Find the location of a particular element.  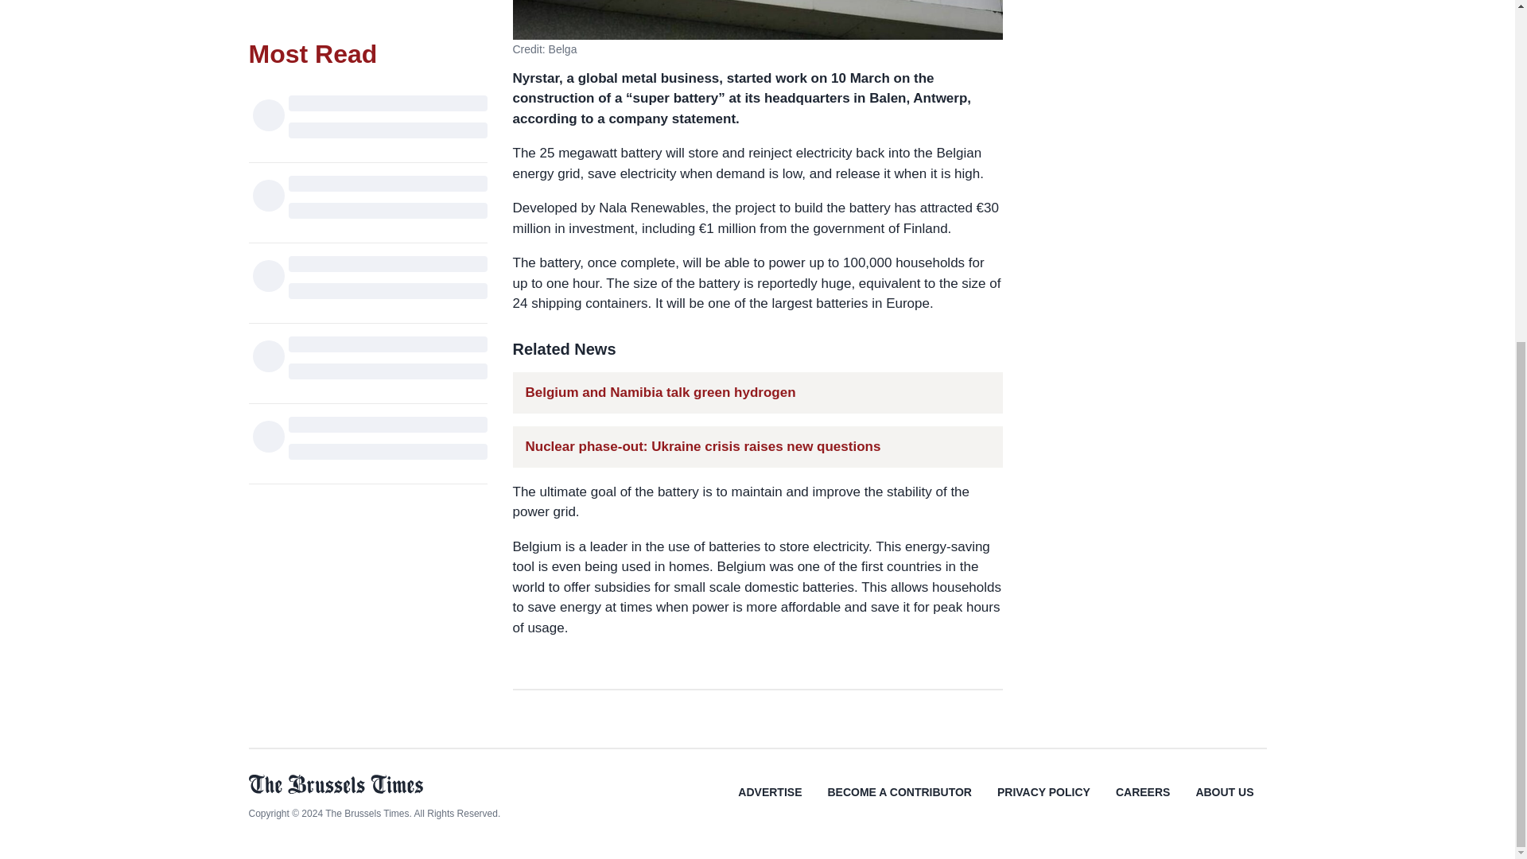

ADVERTISE is located at coordinates (770, 803).